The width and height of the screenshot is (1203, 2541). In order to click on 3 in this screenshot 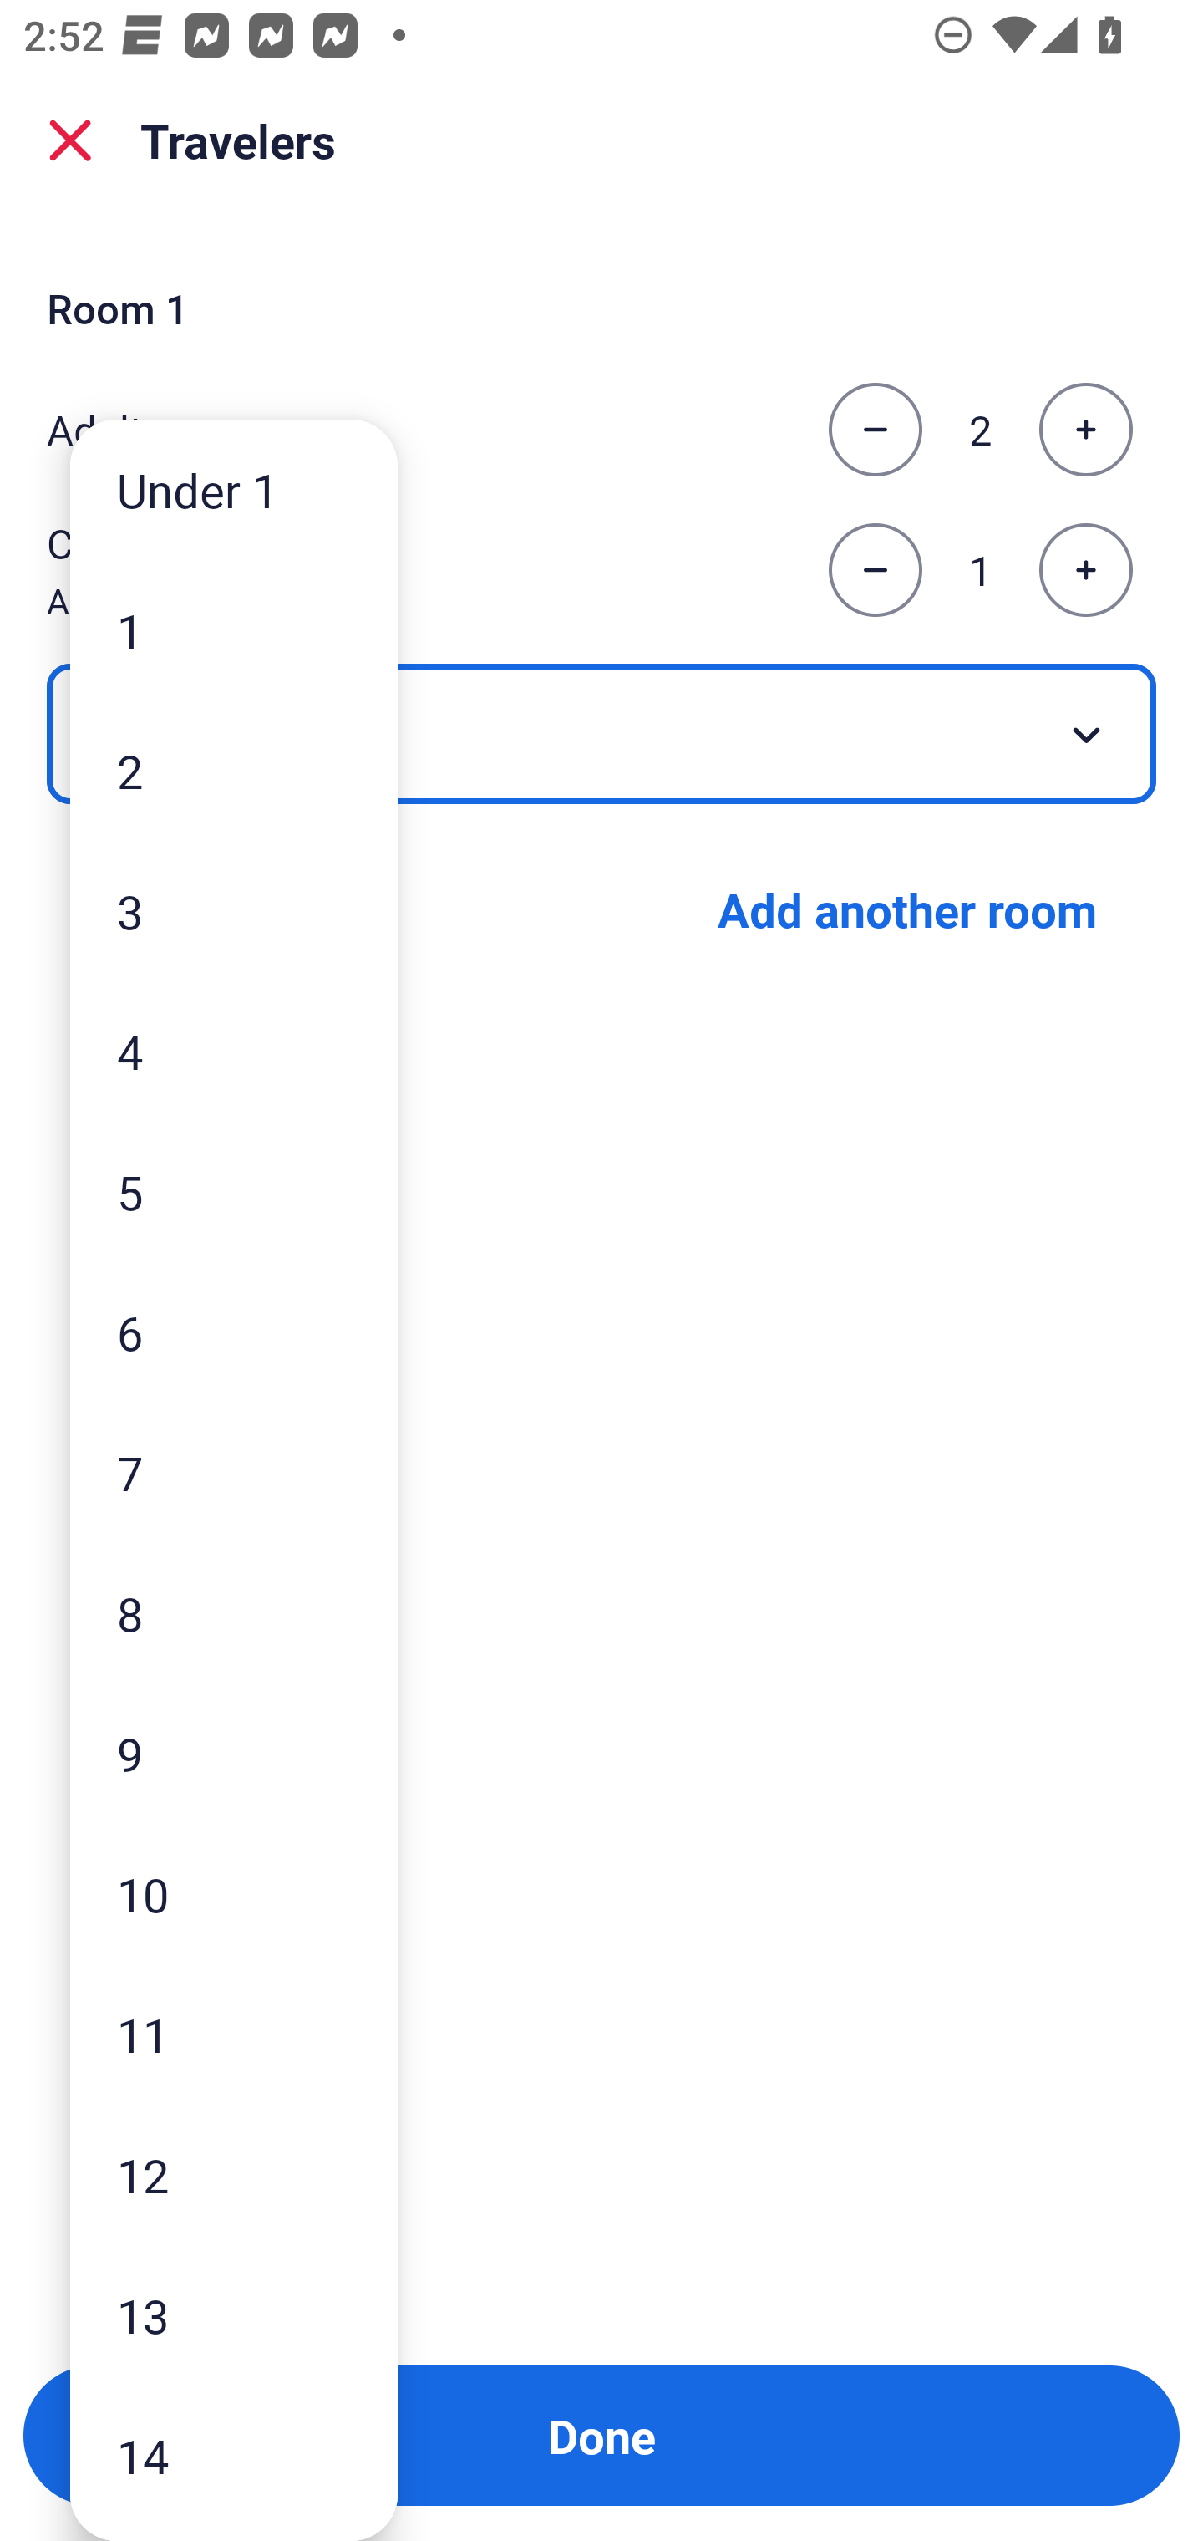, I will do `click(234, 911)`.